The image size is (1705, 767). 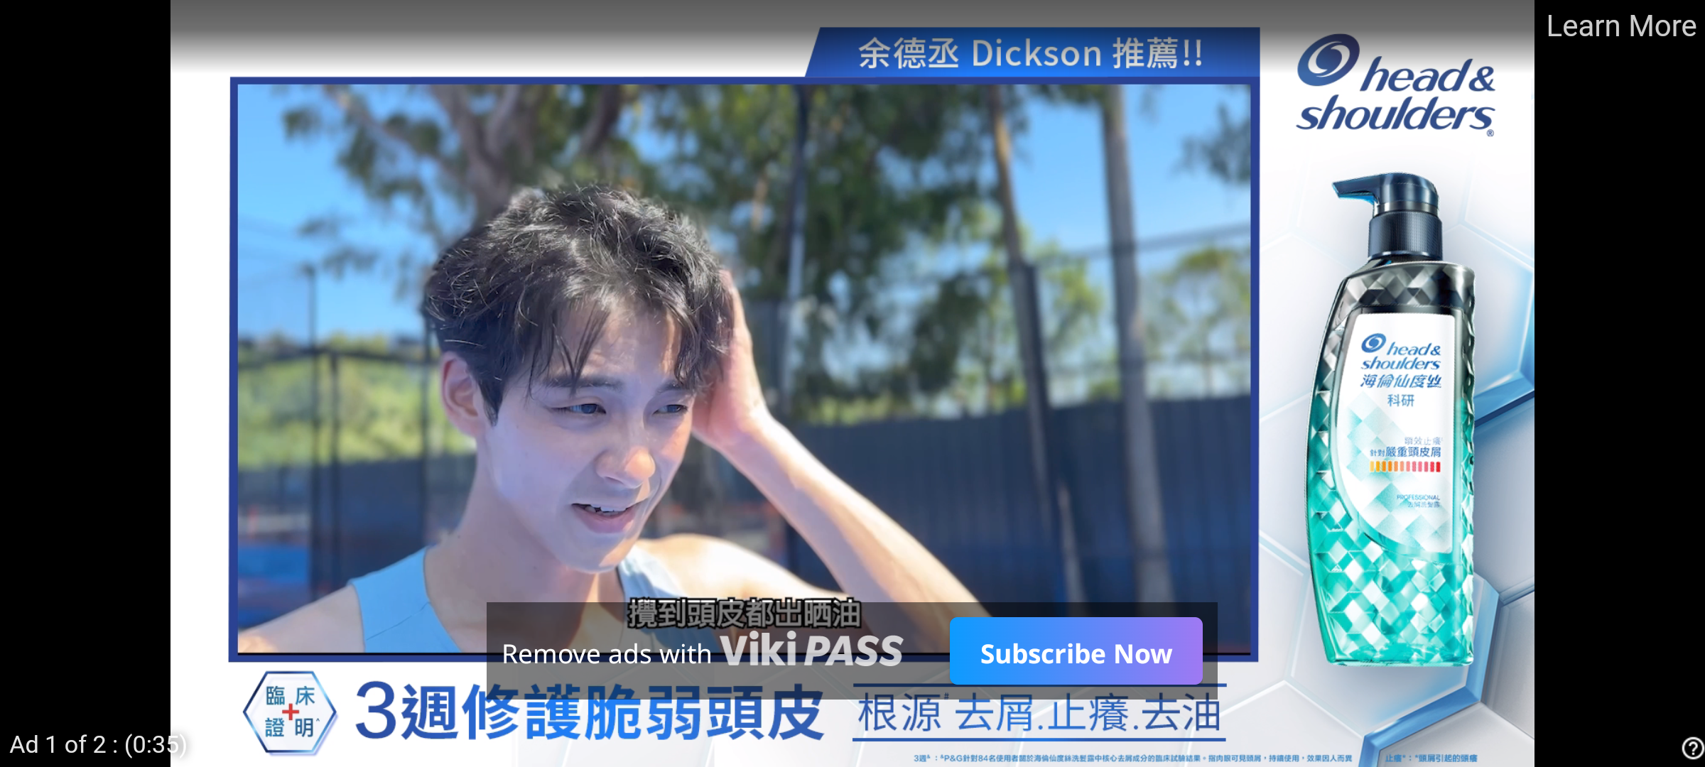 I want to click on Ad 1 of 2 : (0:35), so click(x=99, y=743).